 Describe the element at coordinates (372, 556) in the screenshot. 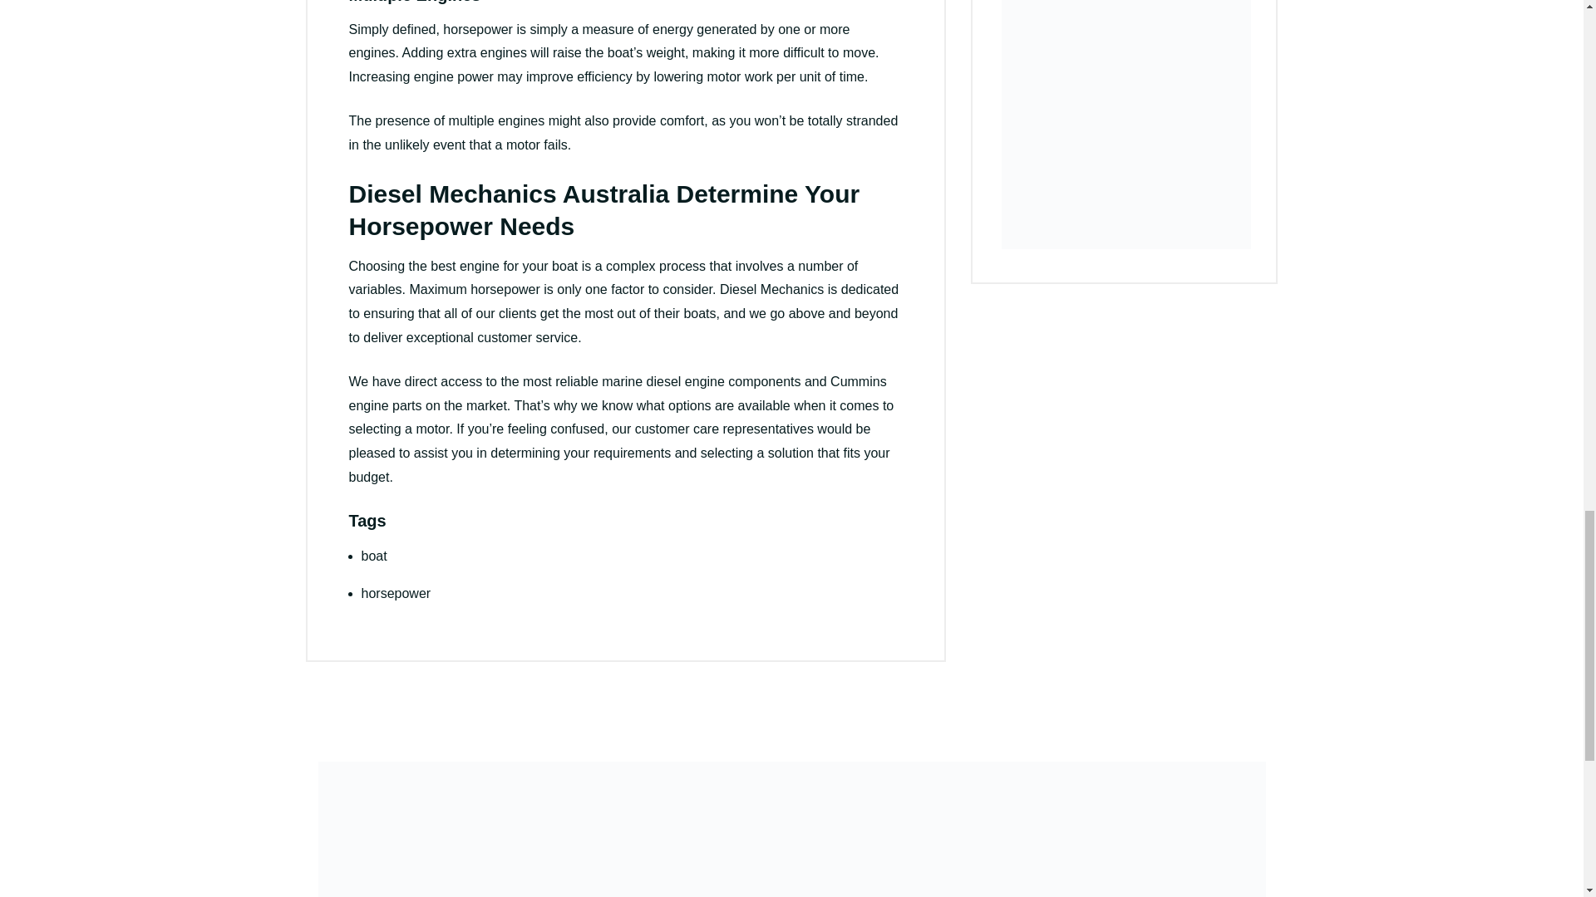

I see `boat` at that location.